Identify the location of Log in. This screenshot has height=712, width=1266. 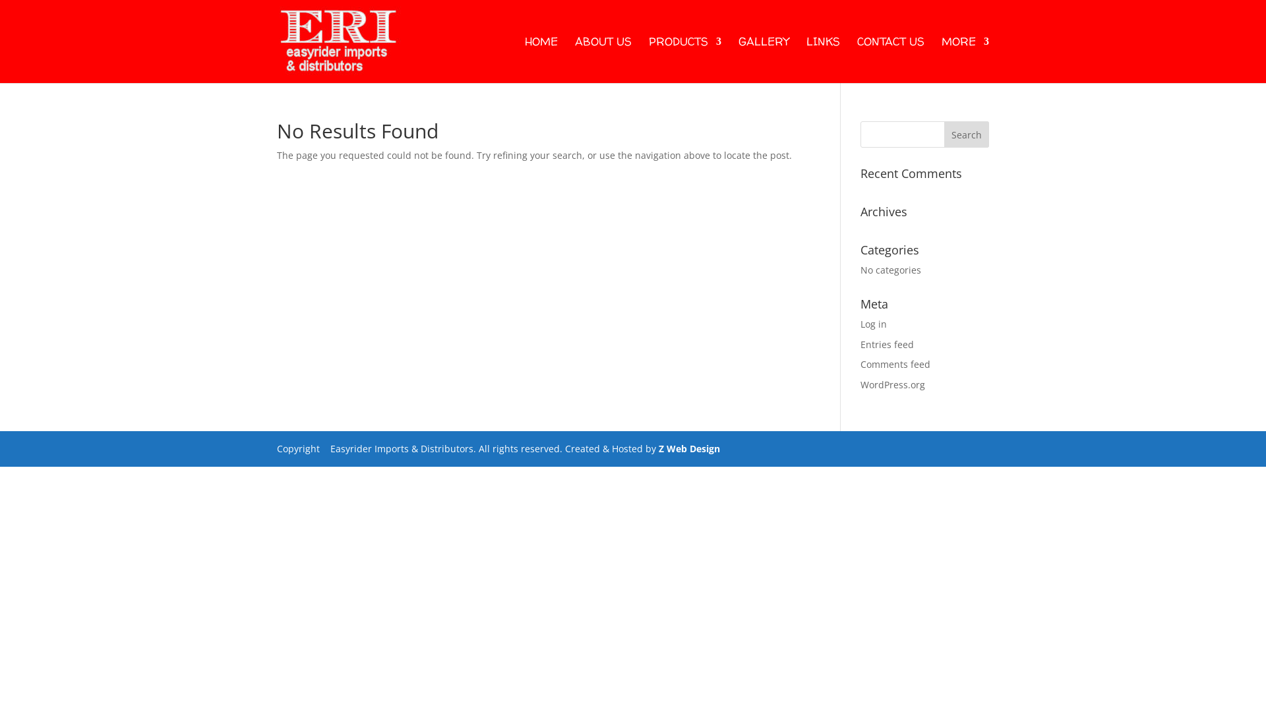
(874, 324).